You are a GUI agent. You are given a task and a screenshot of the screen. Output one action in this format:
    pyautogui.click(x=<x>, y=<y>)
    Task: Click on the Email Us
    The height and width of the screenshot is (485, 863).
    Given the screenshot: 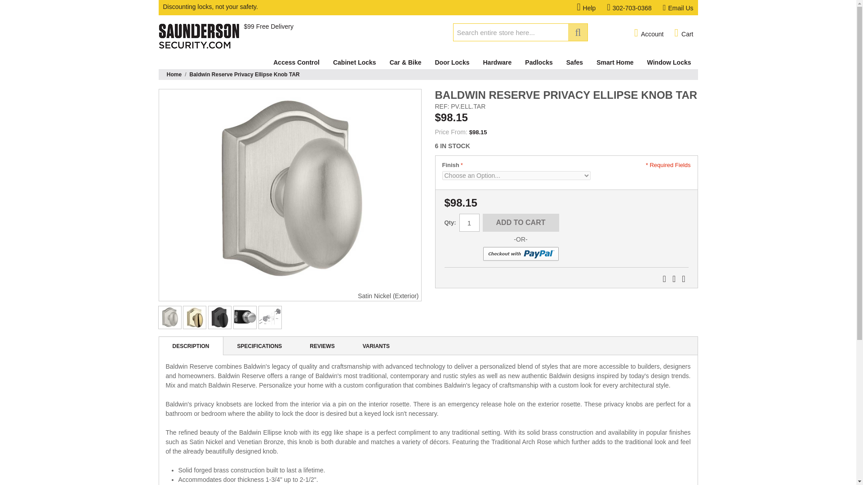 What is the action you would take?
    pyautogui.click(x=678, y=8)
    